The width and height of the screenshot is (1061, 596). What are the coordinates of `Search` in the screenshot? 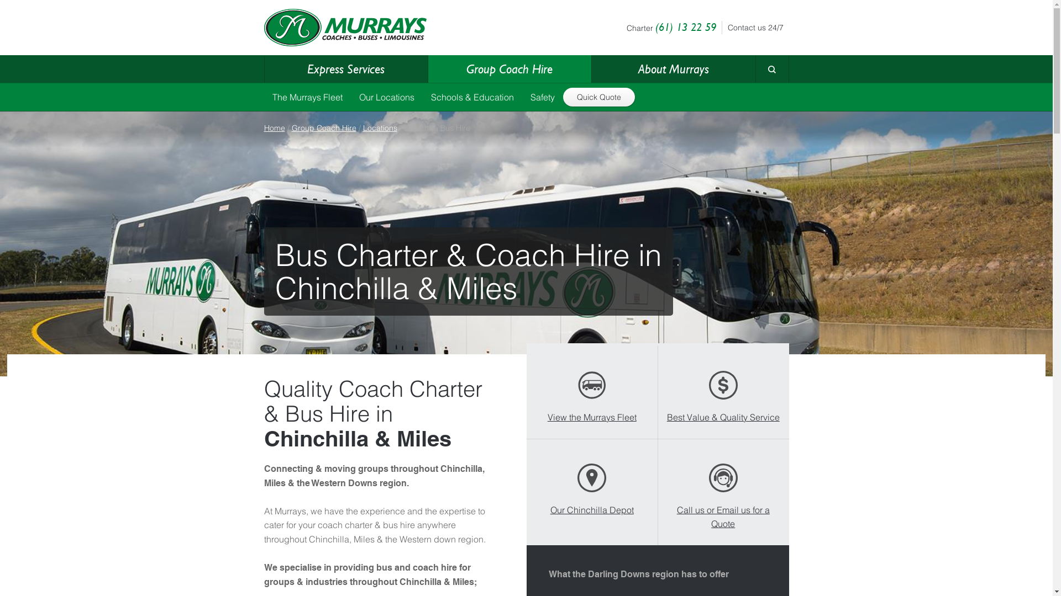 It's located at (756, 90).